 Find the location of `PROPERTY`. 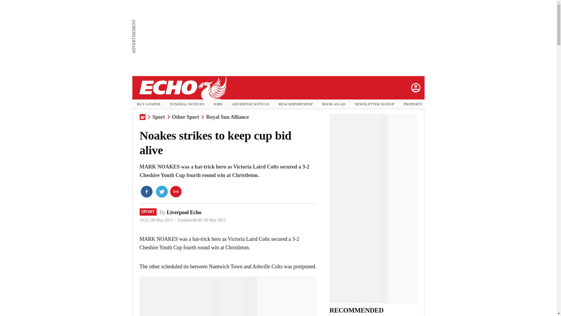

PROPERTY is located at coordinates (413, 104).